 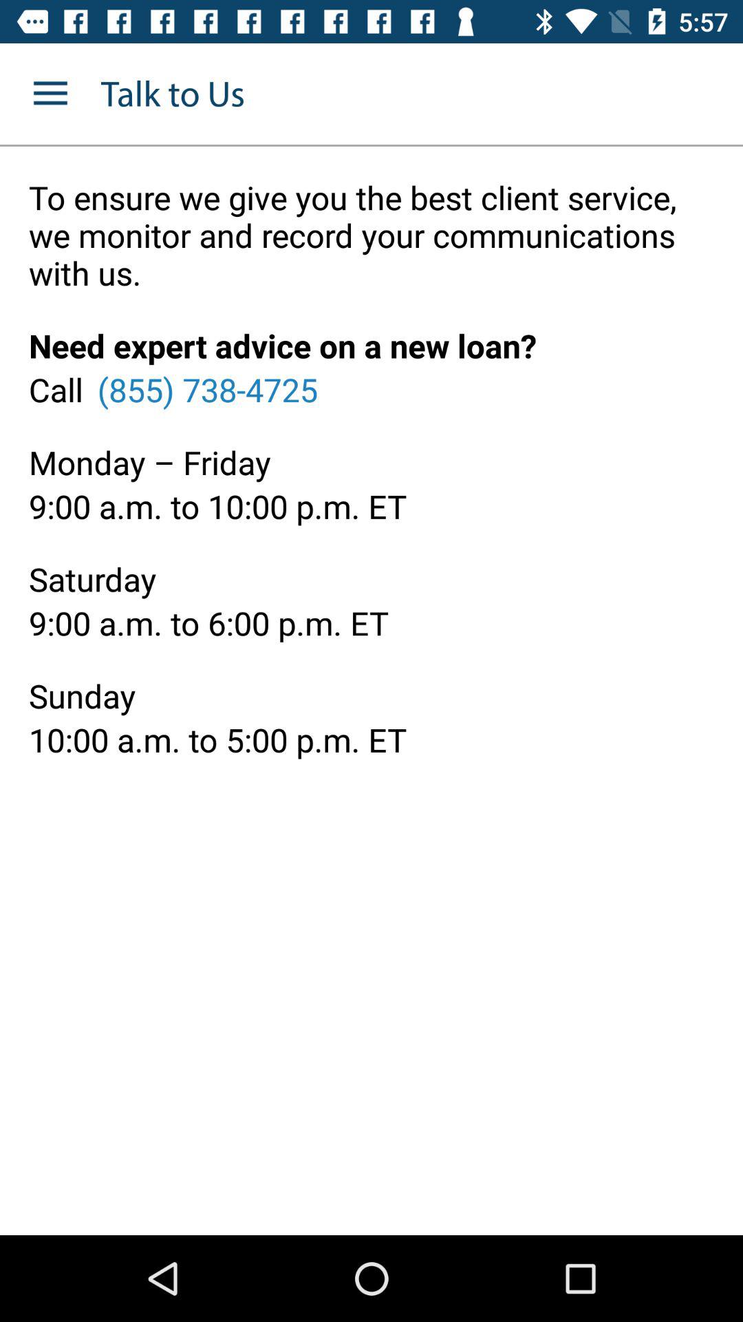 I want to click on scroll to (855) 738-4725, so click(x=207, y=389).